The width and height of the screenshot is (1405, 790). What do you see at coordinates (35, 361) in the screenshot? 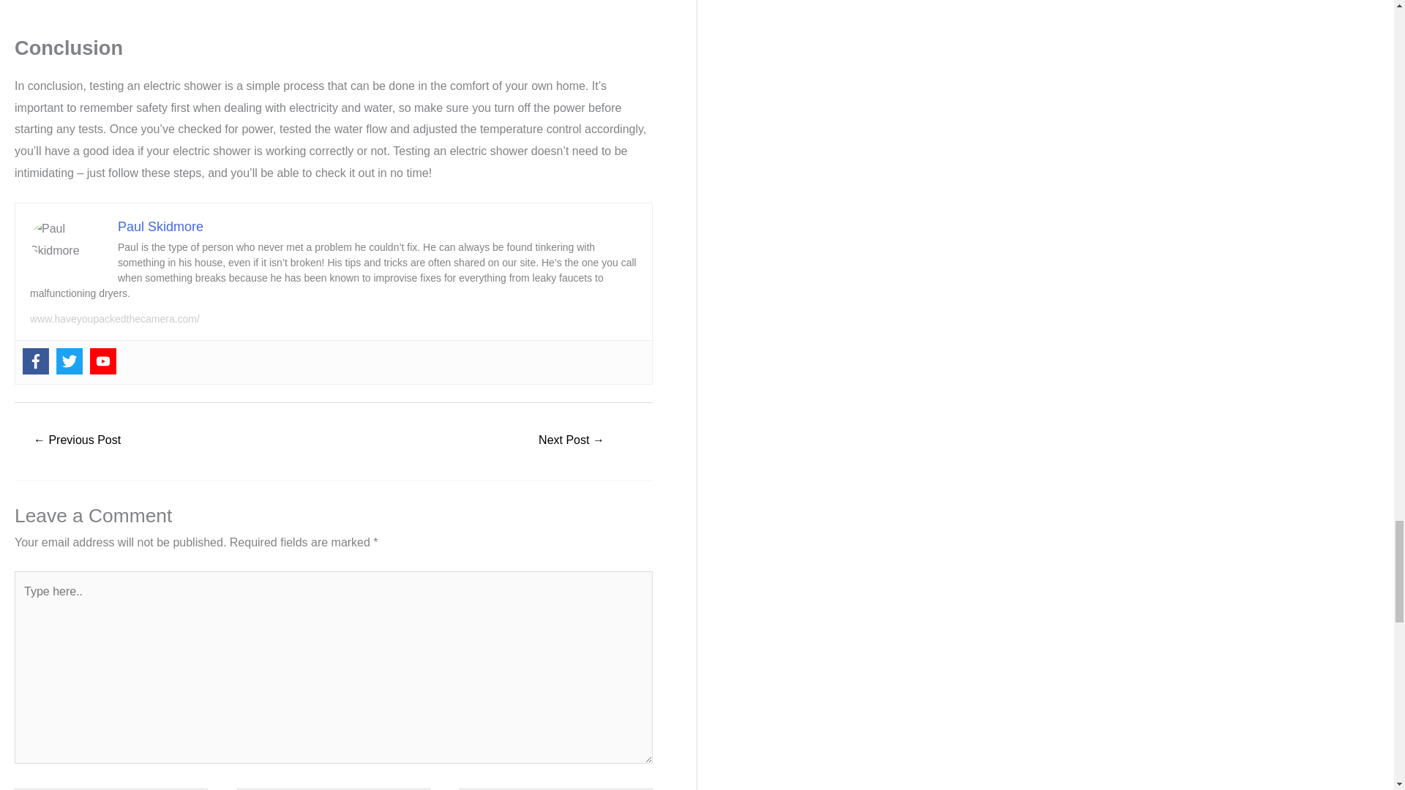
I see `Facebook` at bounding box center [35, 361].